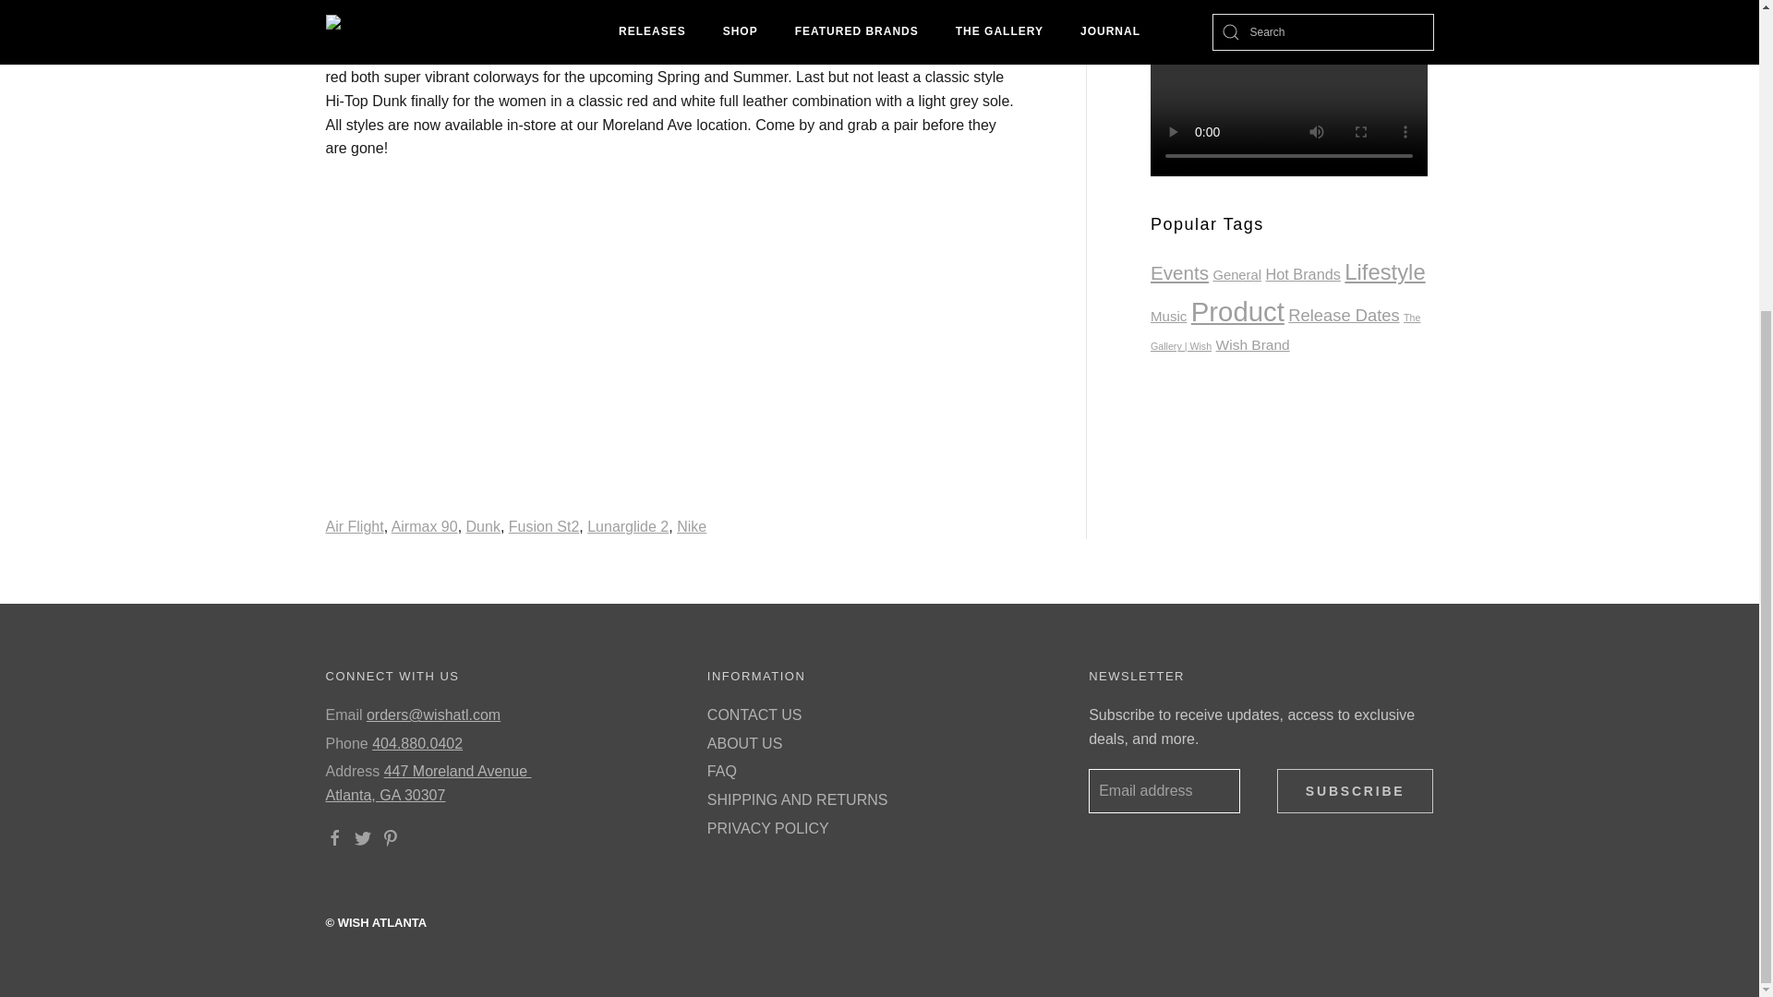  Describe the element at coordinates (691, 526) in the screenshot. I see `Nike` at that location.